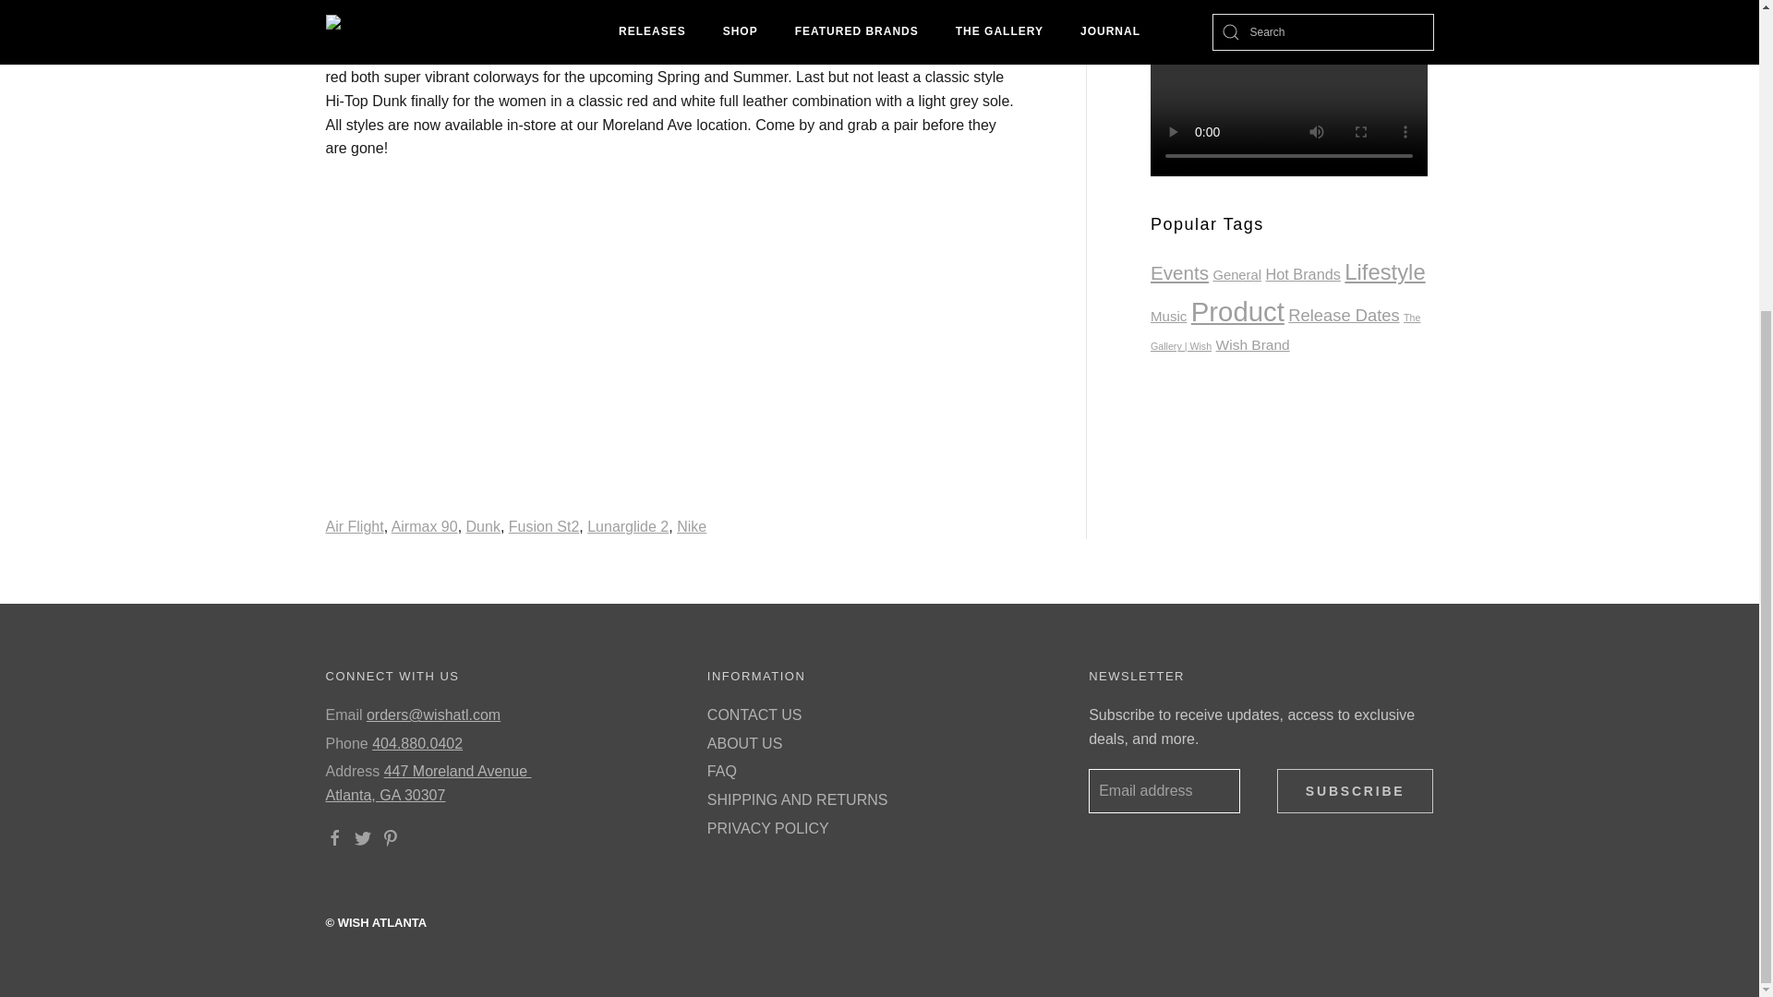  Describe the element at coordinates (691, 526) in the screenshot. I see `Nike` at that location.